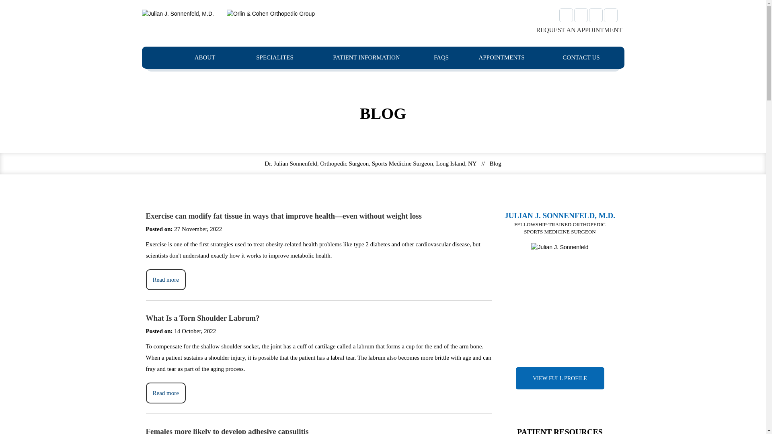 This screenshot has height=434, width=772. What do you see at coordinates (165, 393) in the screenshot?
I see `Read more about What Is a Torn Shoulder Labrum?` at bounding box center [165, 393].